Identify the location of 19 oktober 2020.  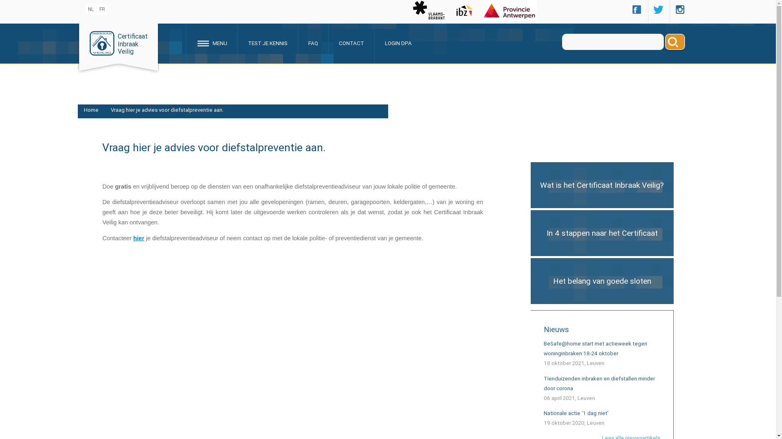
(564, 423).